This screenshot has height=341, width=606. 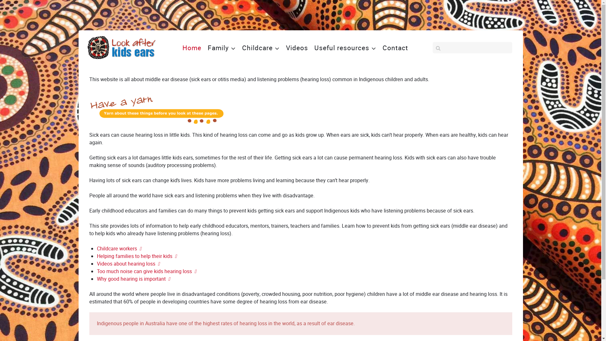 I want to click on Childcare workers, so click(x=119, y=249).